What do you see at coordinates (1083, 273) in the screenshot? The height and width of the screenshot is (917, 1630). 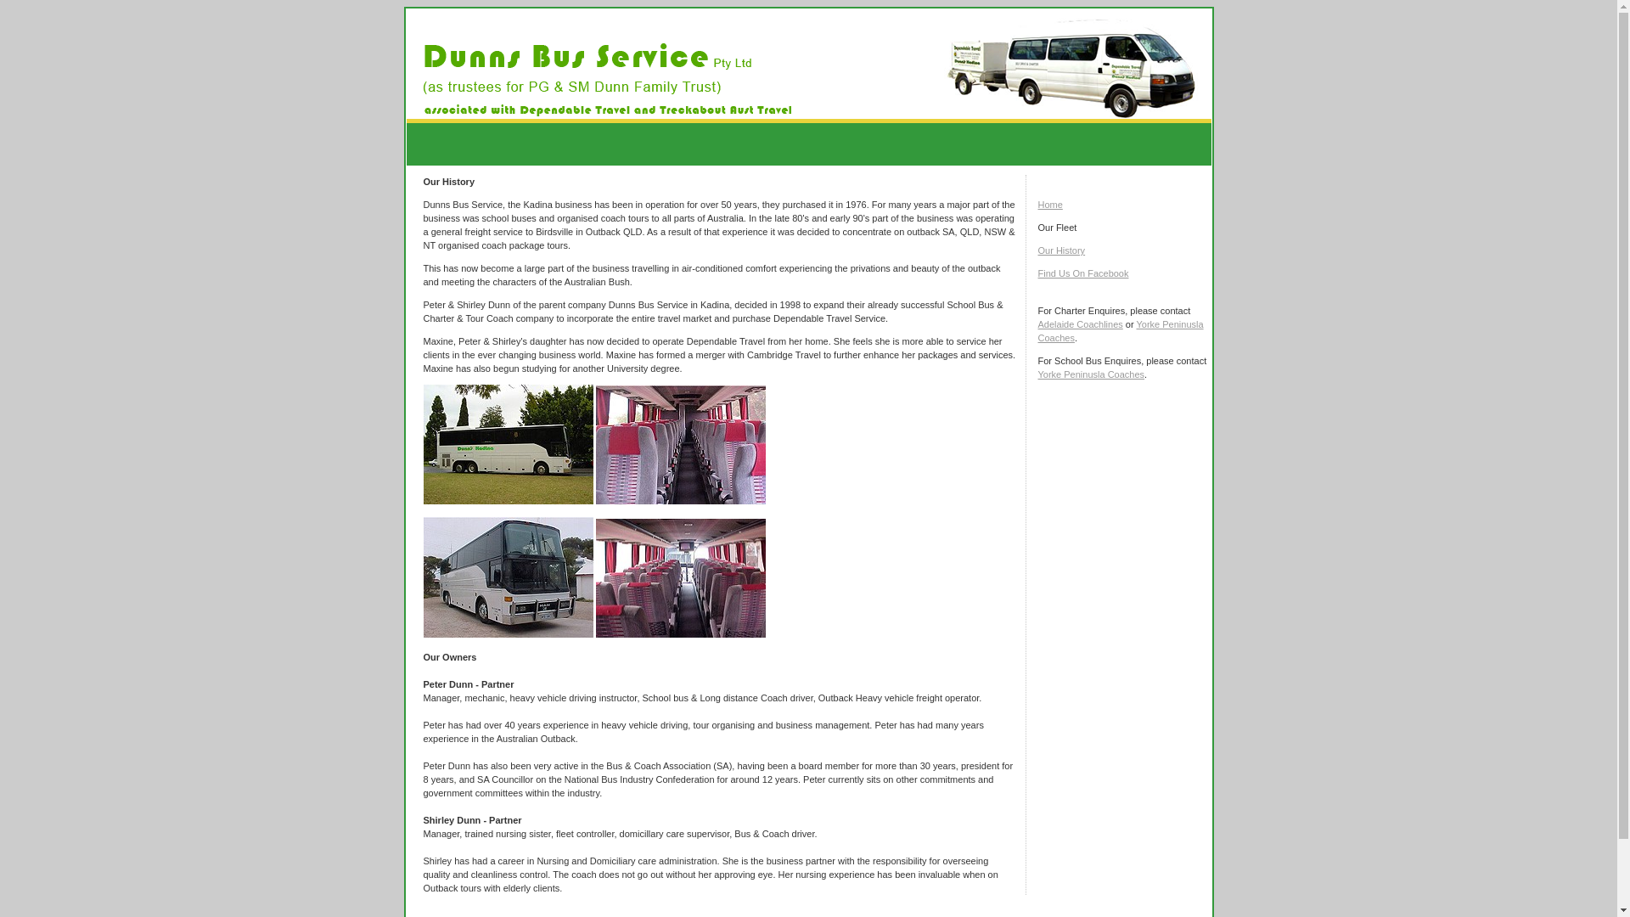 I see `Find Us On Facebook` at bounding box center [1083, 273].